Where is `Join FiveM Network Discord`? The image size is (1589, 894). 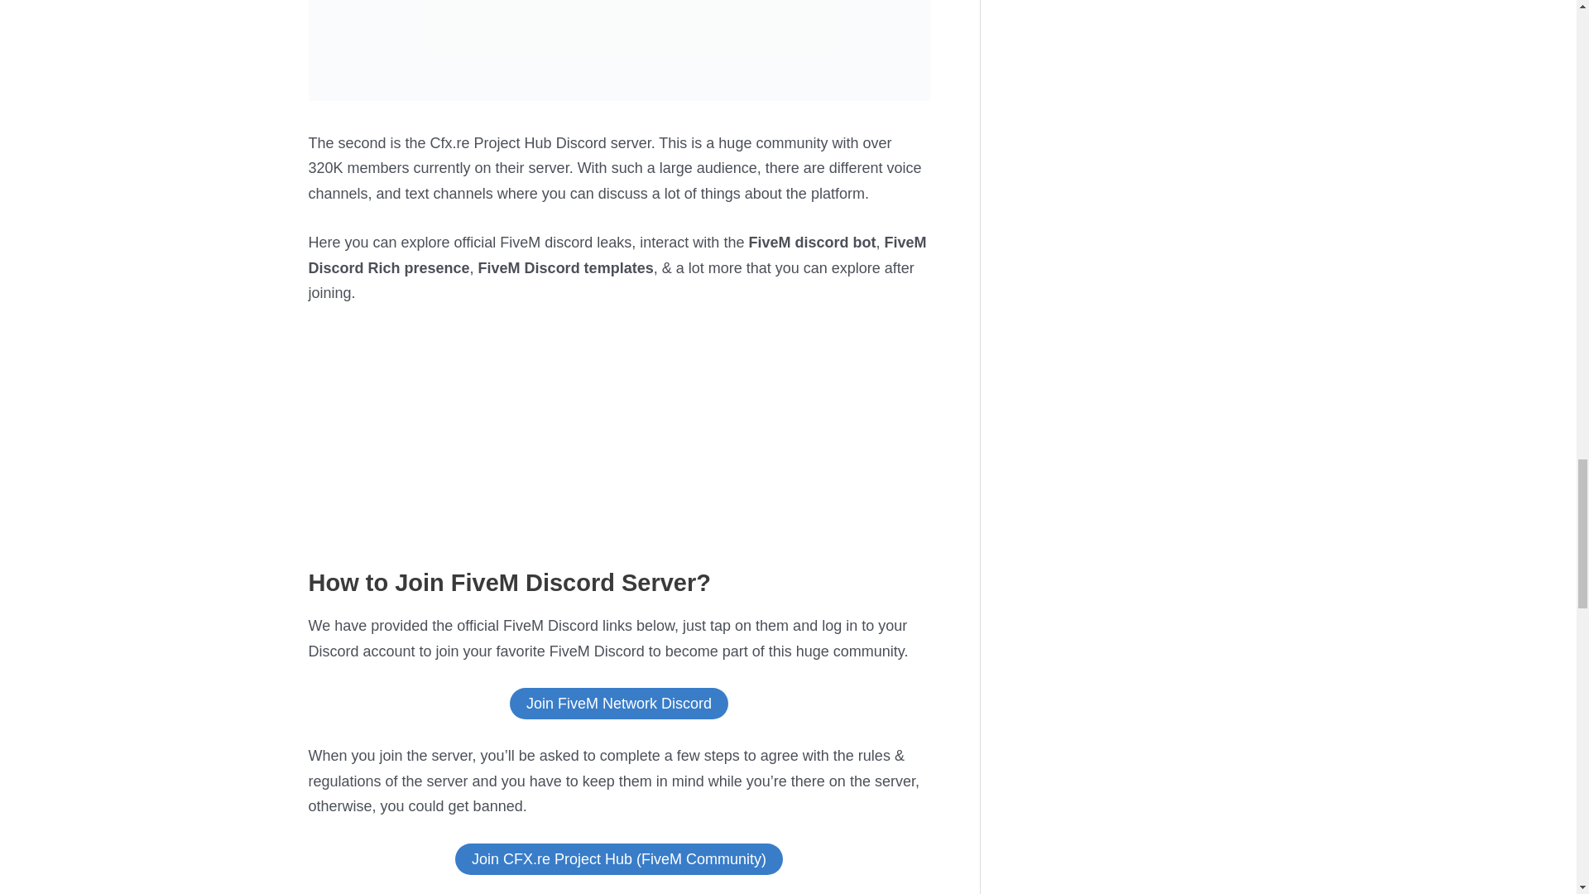
Join FiveM Network Discord is located at coordinates (619, 704).